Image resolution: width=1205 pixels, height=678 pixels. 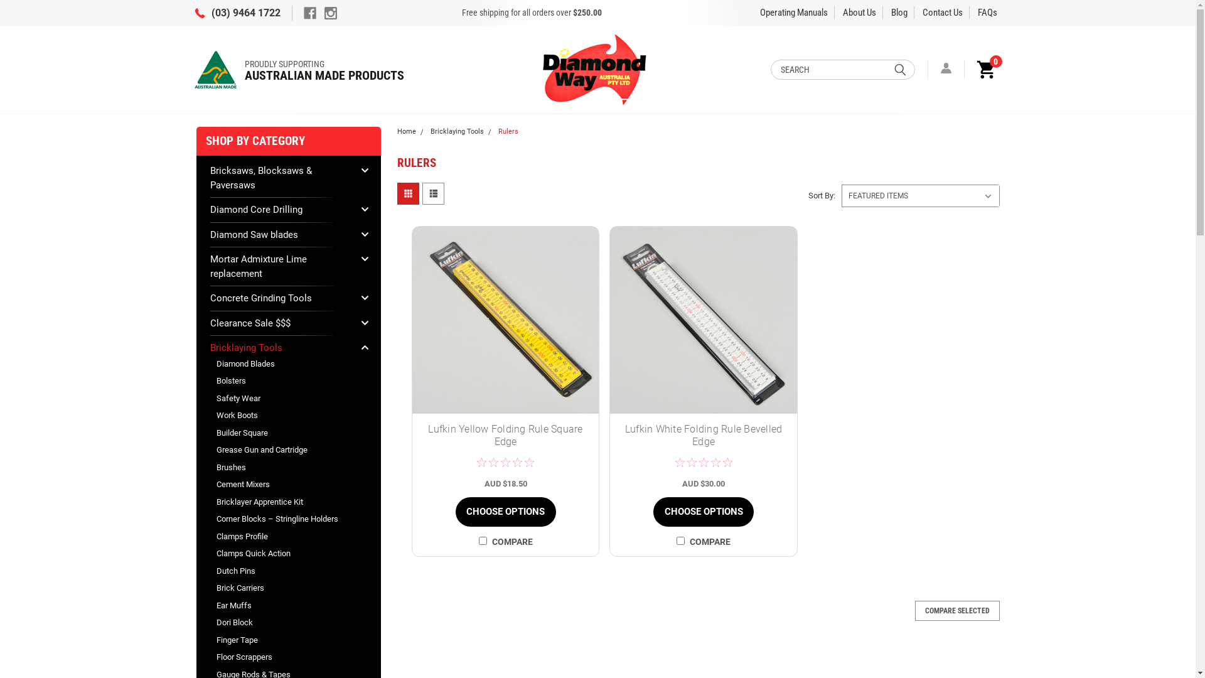 I want to click on Dutch Pins, so click(x=281, y=571).